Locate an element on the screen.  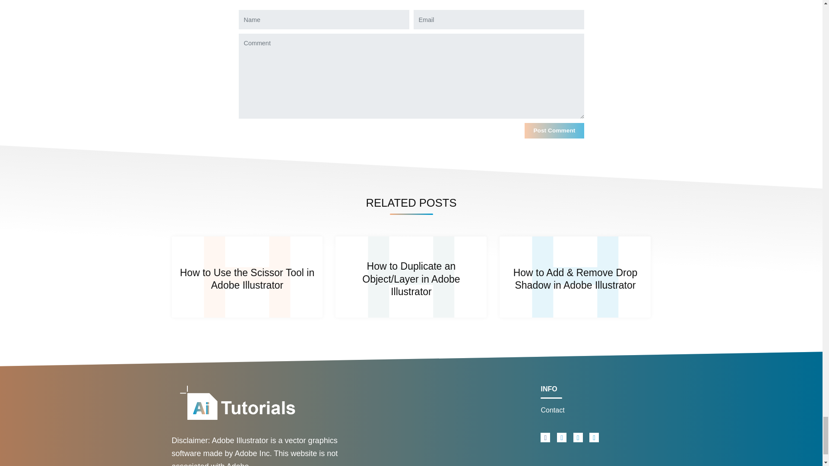
Instagram is located at coordinates (578, 438).